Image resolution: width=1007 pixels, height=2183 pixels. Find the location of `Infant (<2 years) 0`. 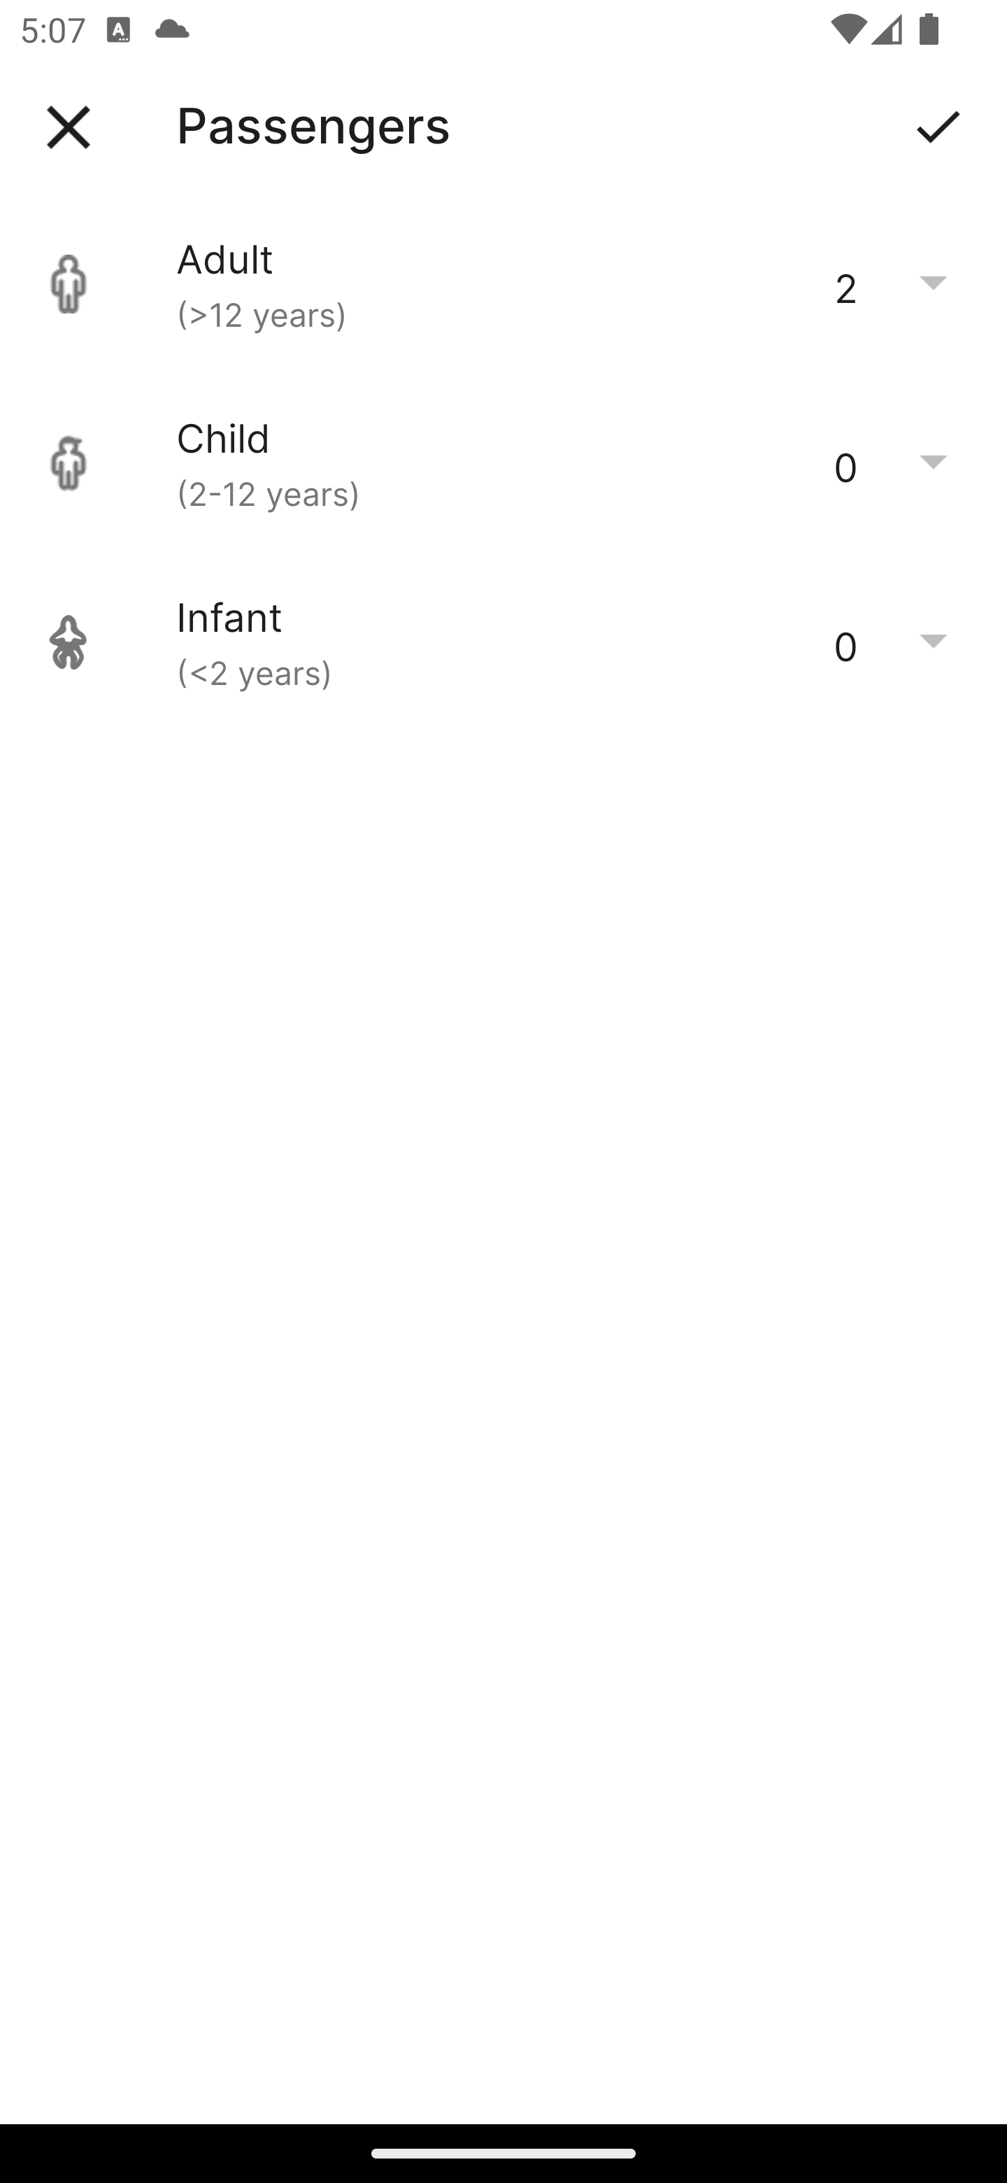

Infant (<2 years) 0 is located at coordinates (503, 642).